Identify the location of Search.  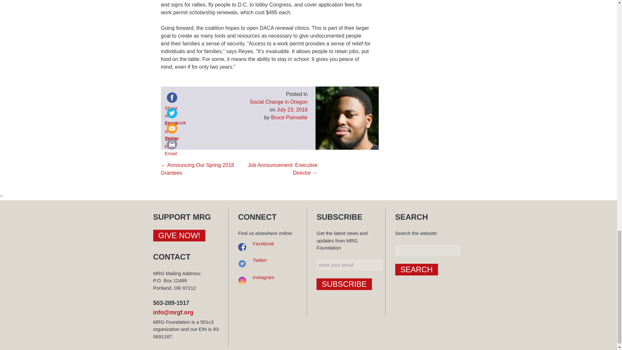
(416, 270).